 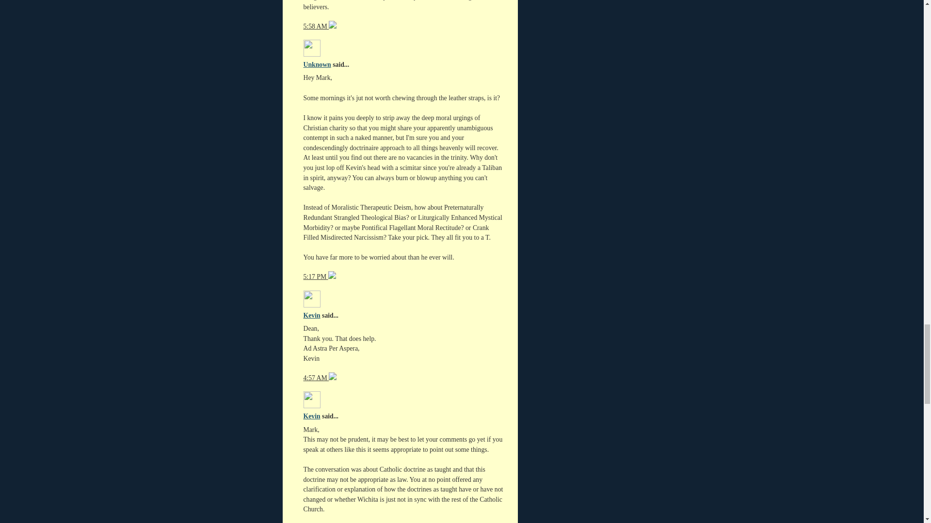 What do you see at coordinates (317, 65) in the screenshot?
I see `Unknown` at bounding box center [317, 65].